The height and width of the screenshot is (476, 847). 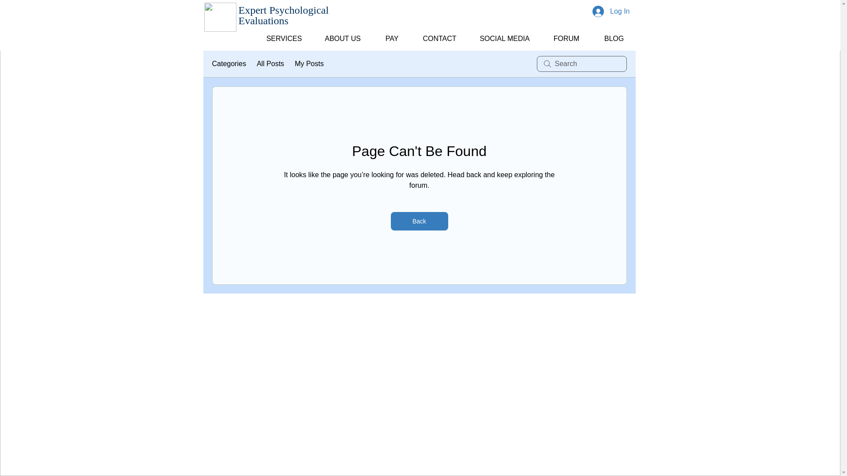 What do you see at coordinates (614, 34) in the screenshot?
I see `BLOG` at bounding box center [614, 34].